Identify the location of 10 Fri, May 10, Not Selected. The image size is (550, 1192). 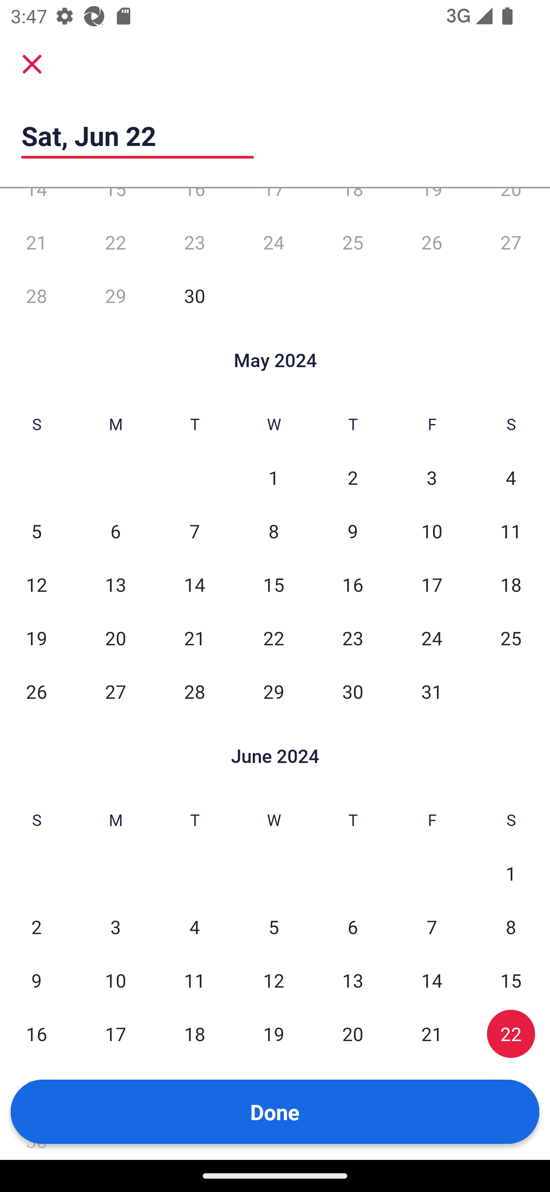
(432, 531).